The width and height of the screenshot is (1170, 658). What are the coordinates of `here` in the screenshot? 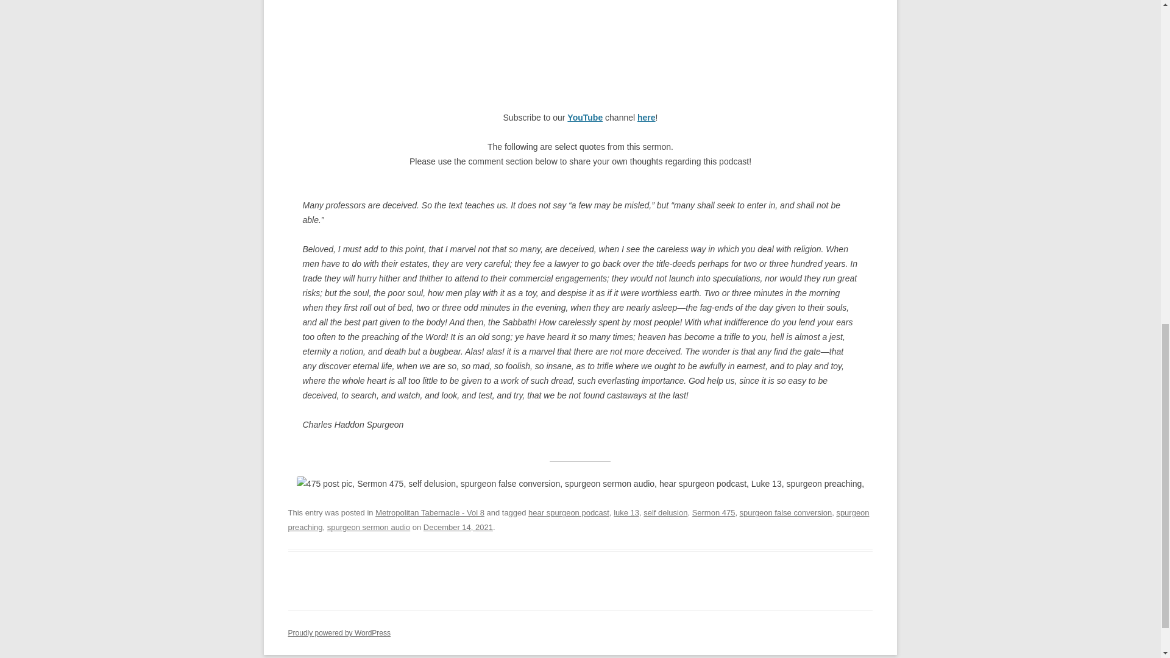 It's located at (646, 117).